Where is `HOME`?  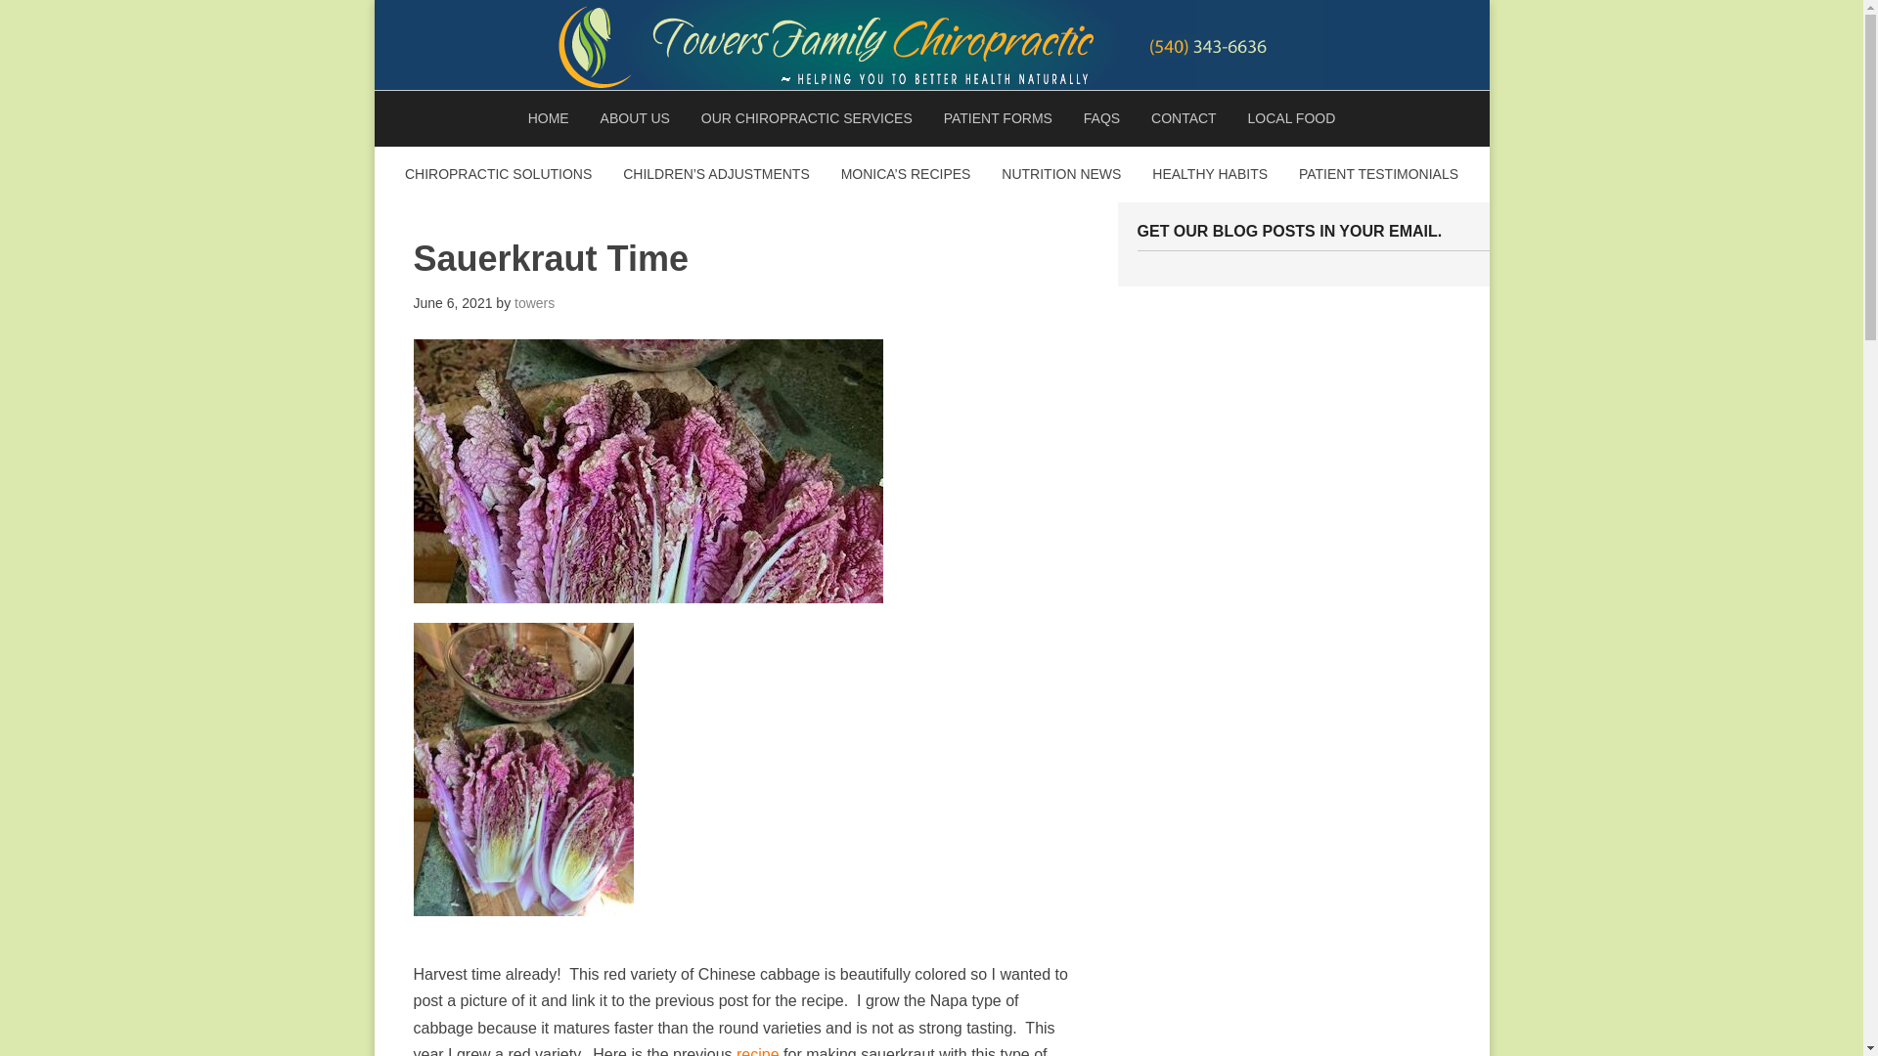 HOME is located at coordinates (548, 118).